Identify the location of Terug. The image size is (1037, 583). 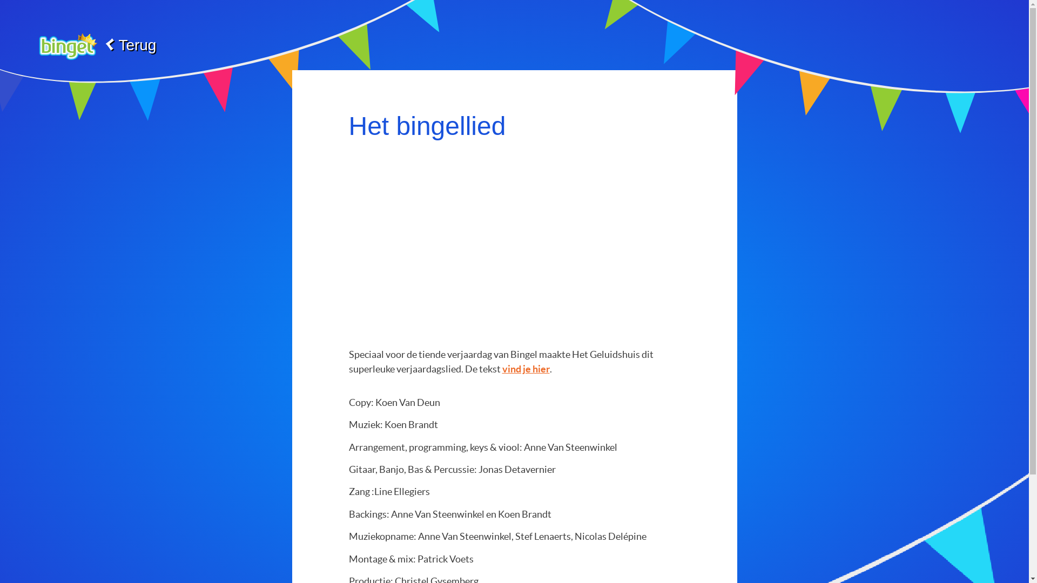
(94, 45).